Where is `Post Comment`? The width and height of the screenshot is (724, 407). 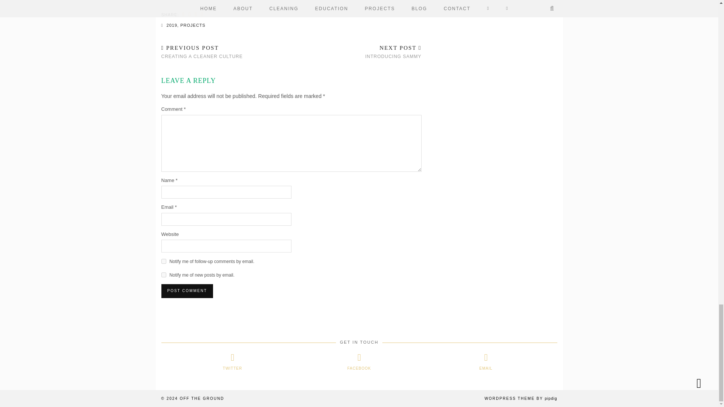 Post Comment is located at coordinates (187, 291).